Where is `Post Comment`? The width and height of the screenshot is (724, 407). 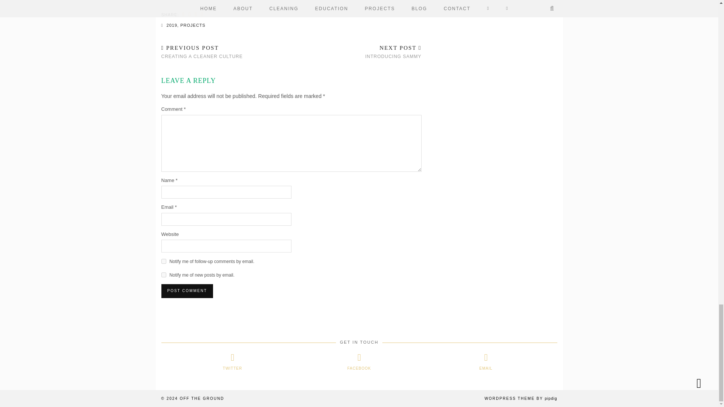 Post Comment is located at coordinates (187, 291).